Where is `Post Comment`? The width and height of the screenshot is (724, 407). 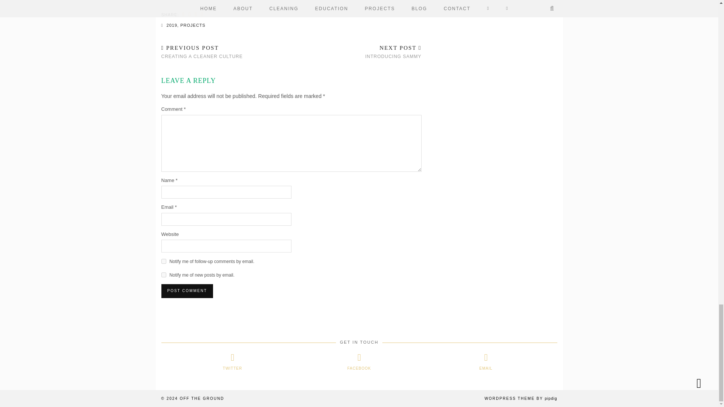 Post Comment is located at coordinates (187, 291).